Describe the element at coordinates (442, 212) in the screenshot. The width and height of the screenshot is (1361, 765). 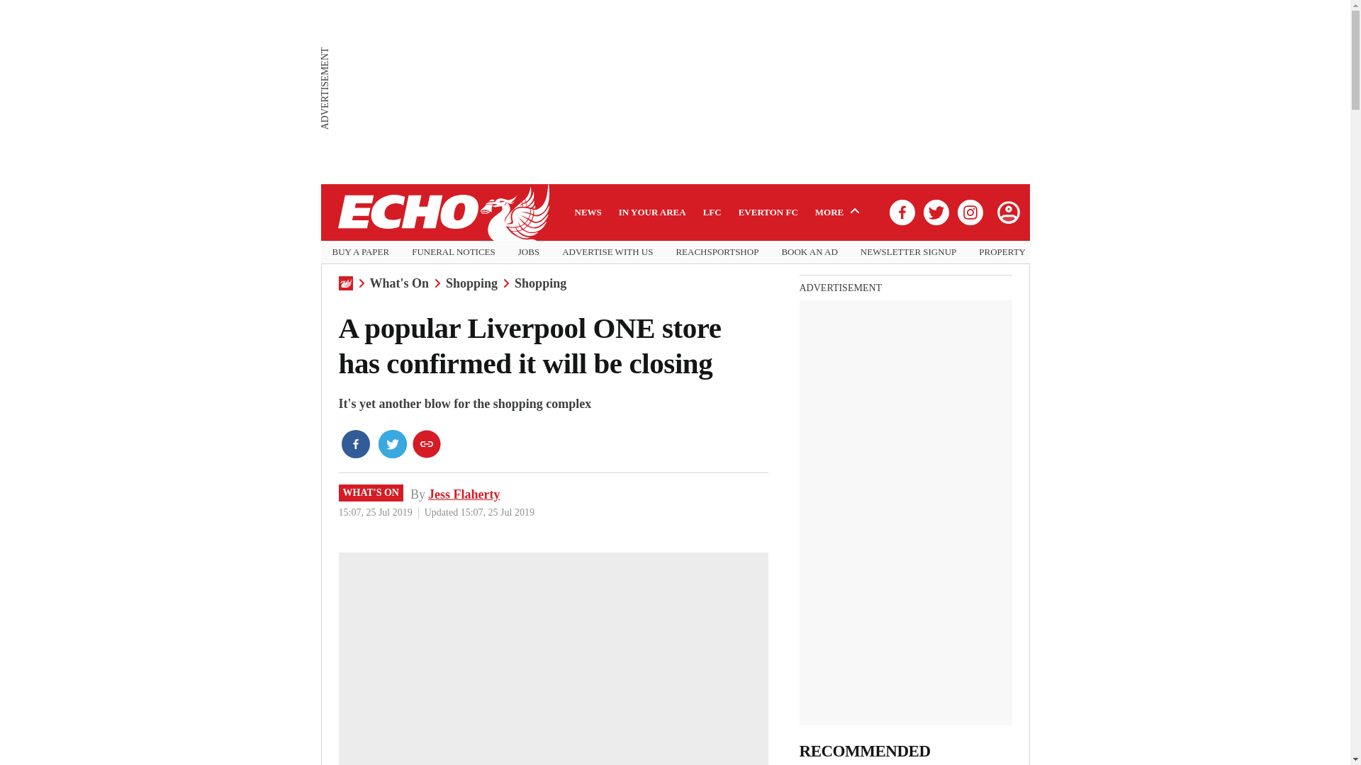
I see `Go to the Liverpool Echo homepage` at that location.